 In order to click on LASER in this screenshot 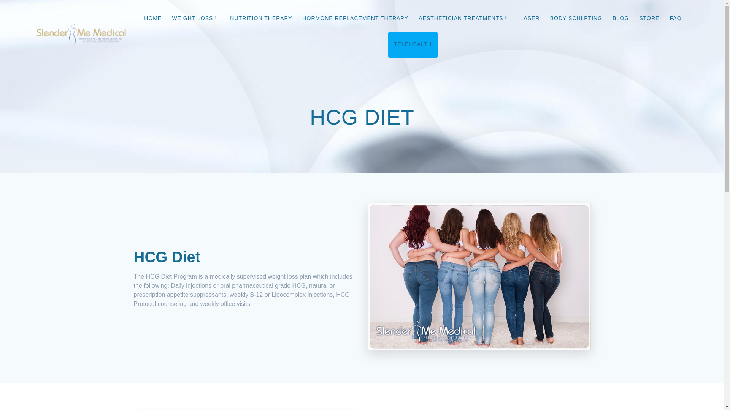, I will do `click(530, 19)`.